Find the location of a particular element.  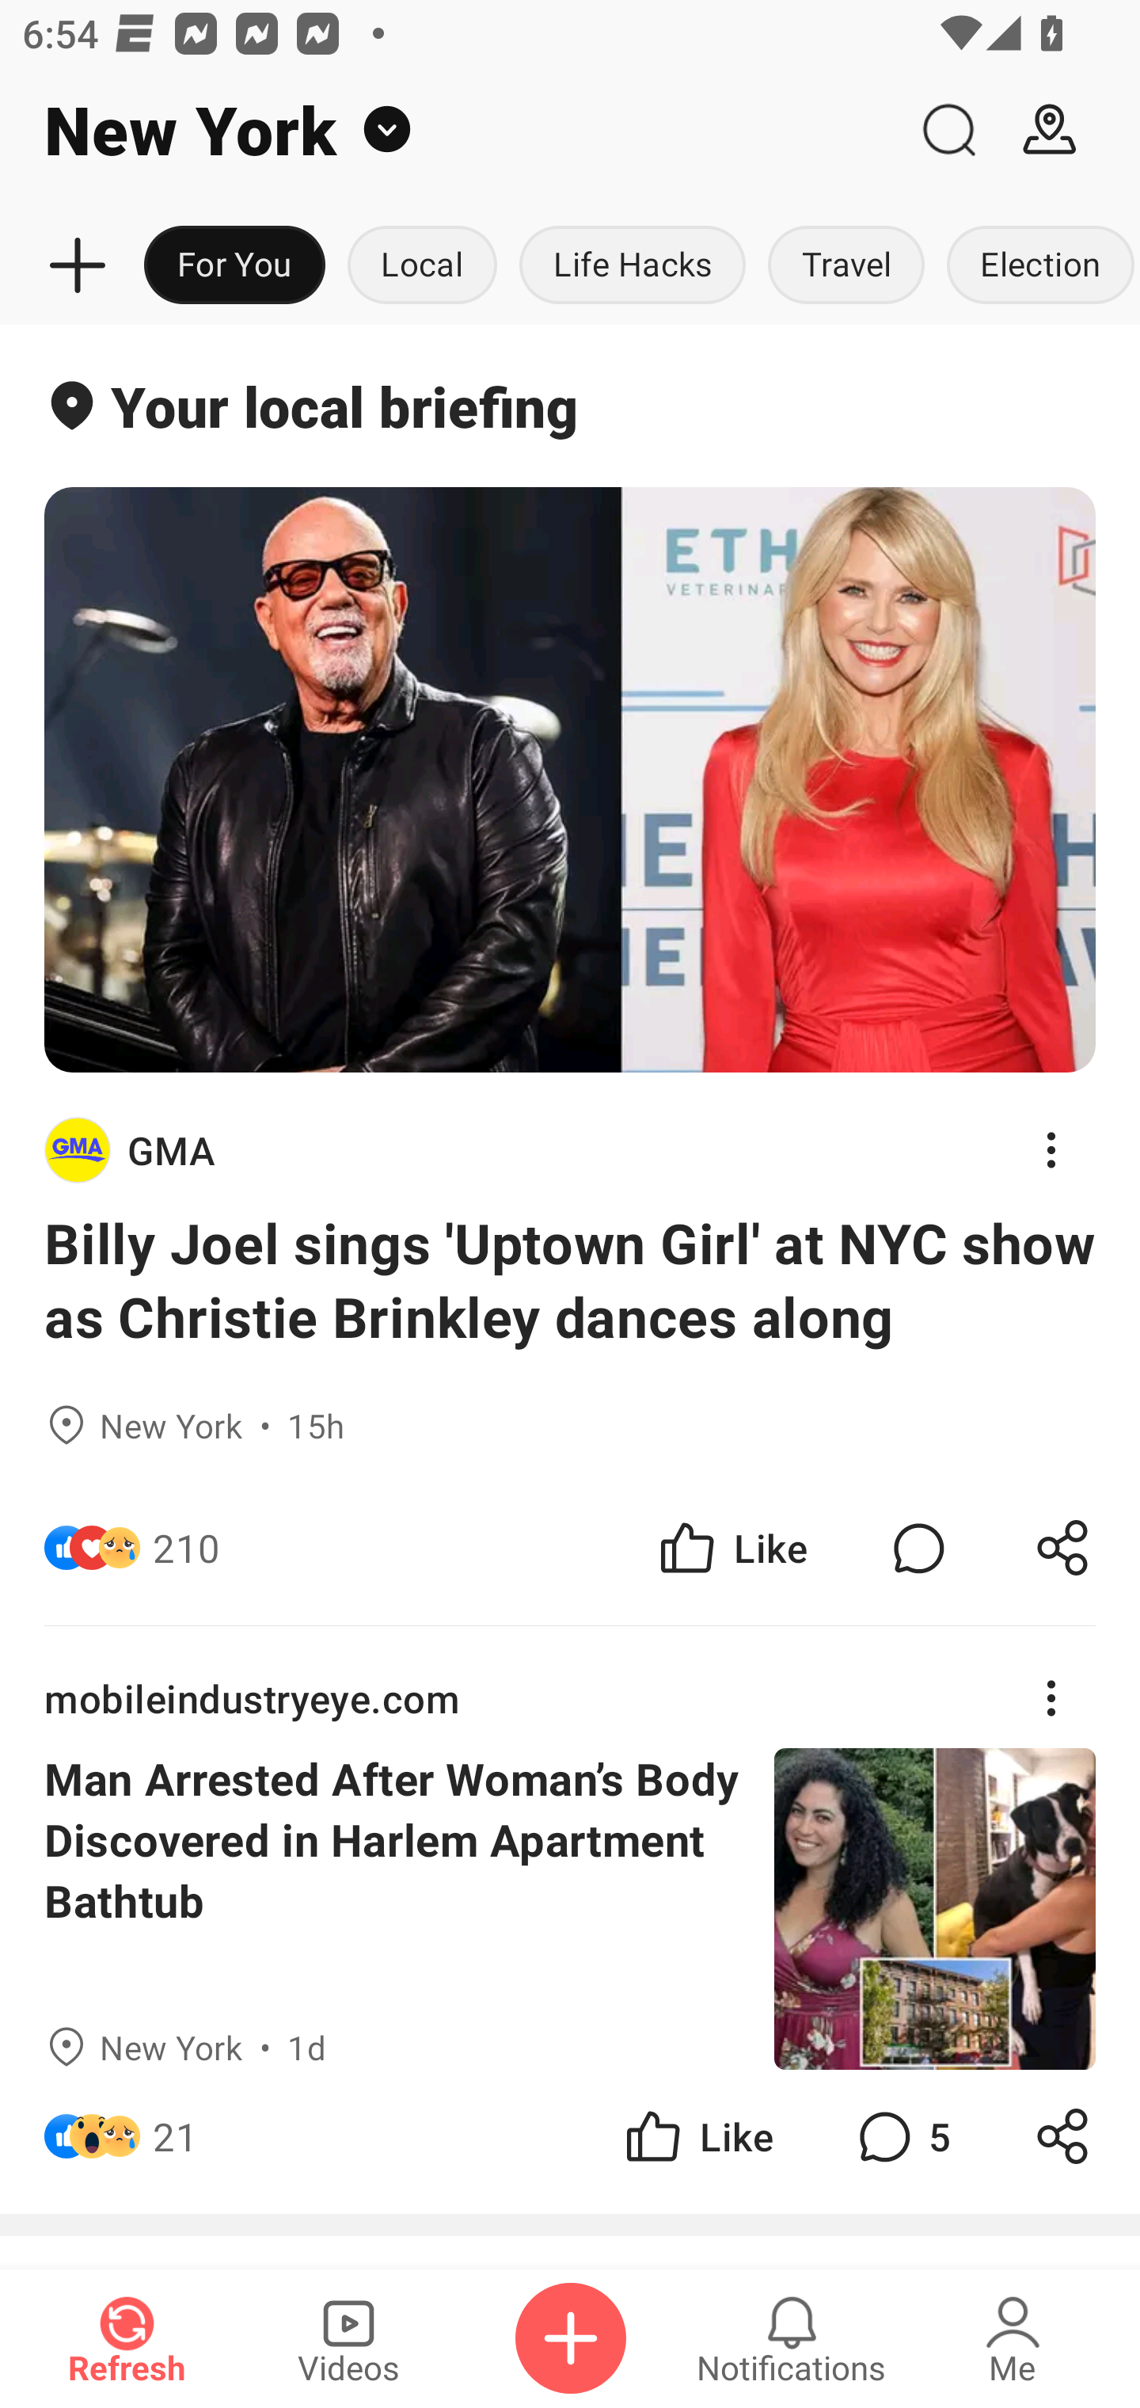

For You is located at coordinates (234, 266).